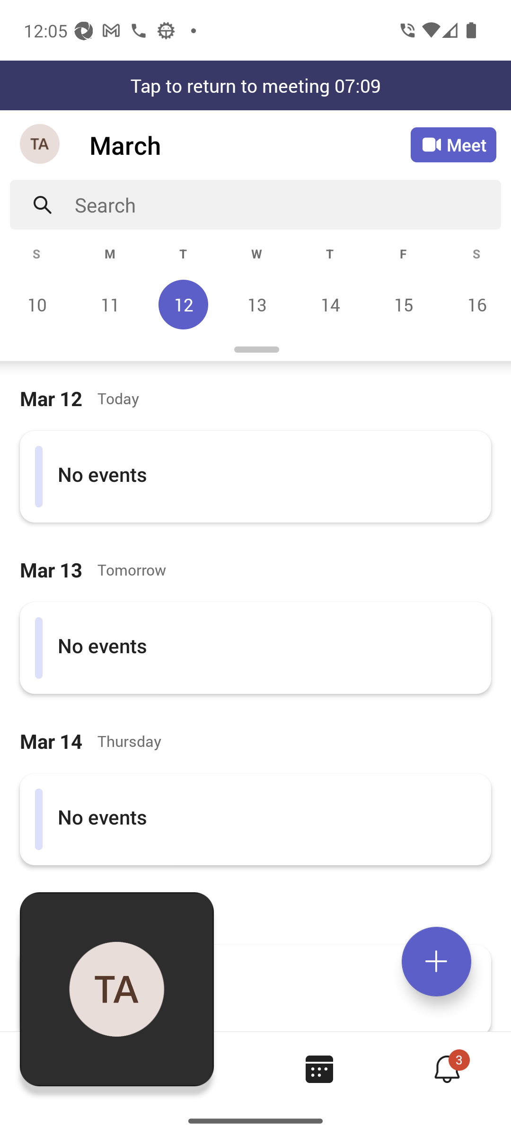 The height and width of the screenshot is (1136, 511). Describe the element at coordinates (183, 304) in the screenshot. I see `Tuesday, March 12, Today, Selected 12` at that location.